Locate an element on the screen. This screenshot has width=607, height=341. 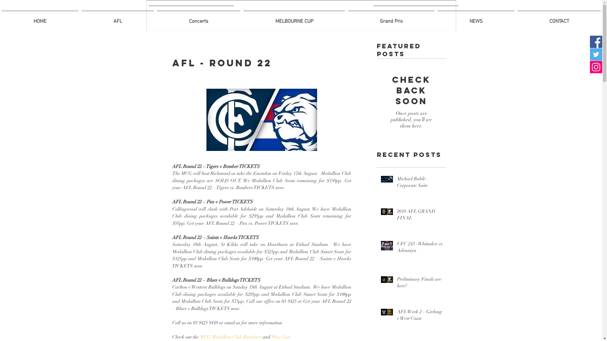
UFC 243 -Whittaker vs Adesanya is located at coordinates (420, 248).